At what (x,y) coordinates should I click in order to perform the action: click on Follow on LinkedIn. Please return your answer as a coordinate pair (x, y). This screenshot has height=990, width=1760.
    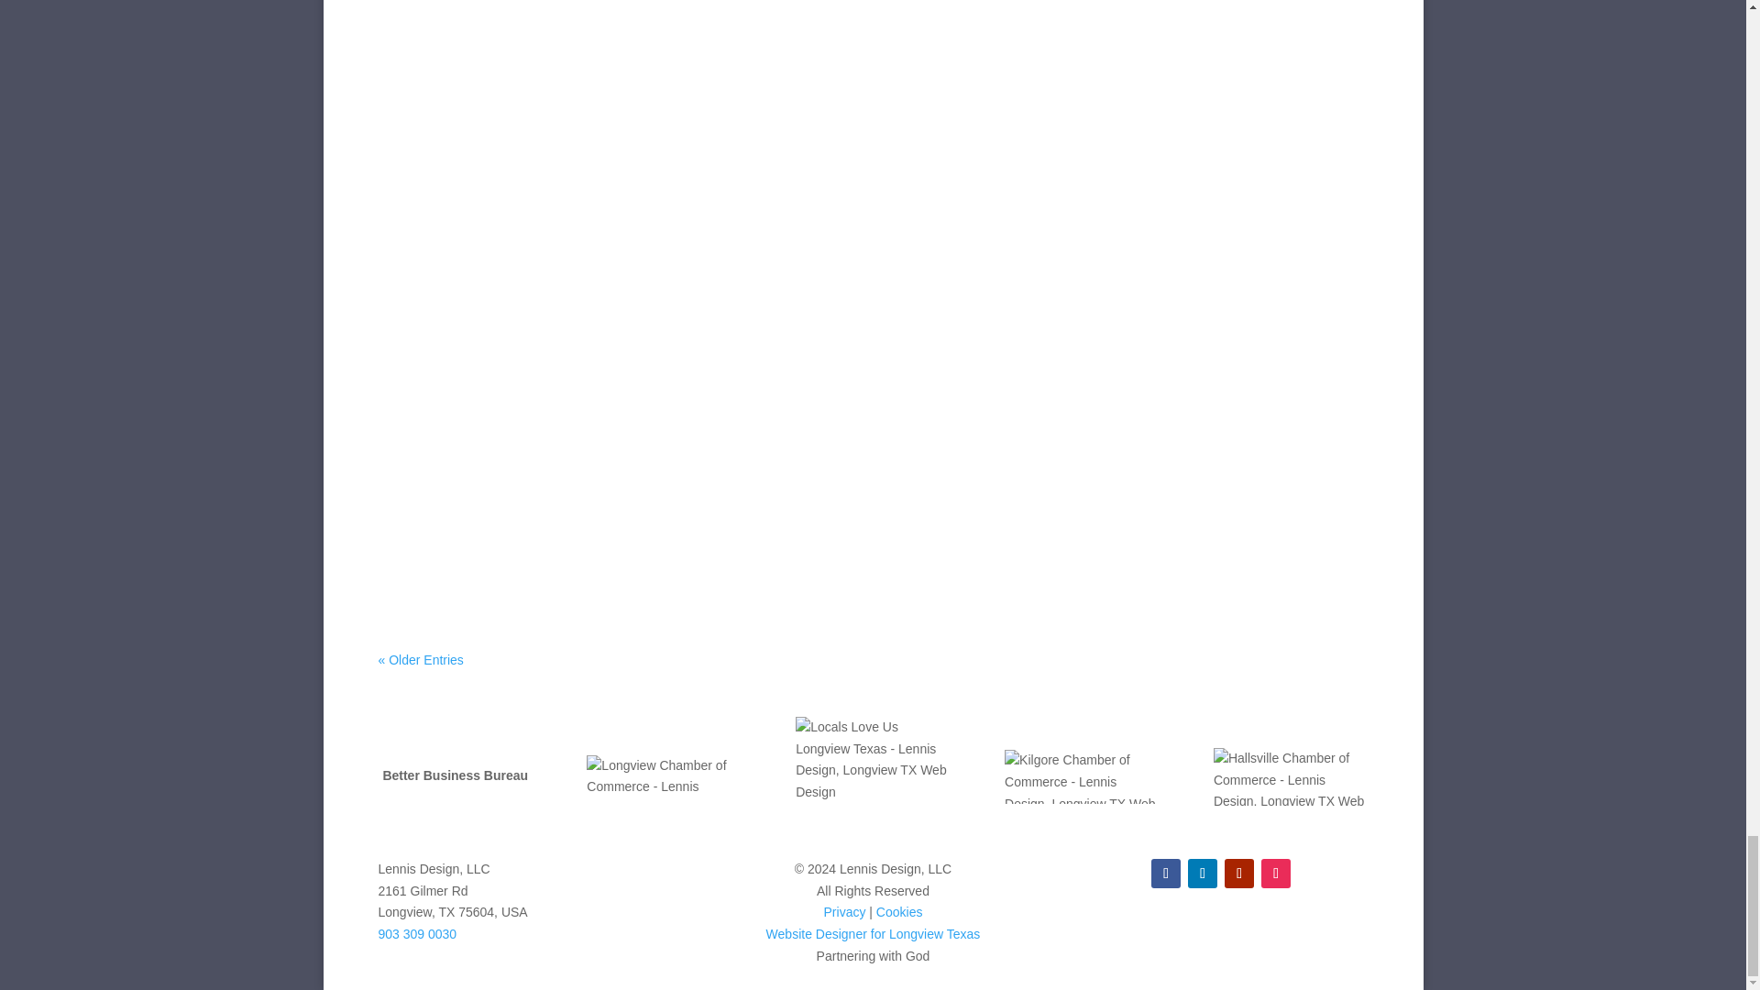
    Looking at the image, I should click on (1203, 873).